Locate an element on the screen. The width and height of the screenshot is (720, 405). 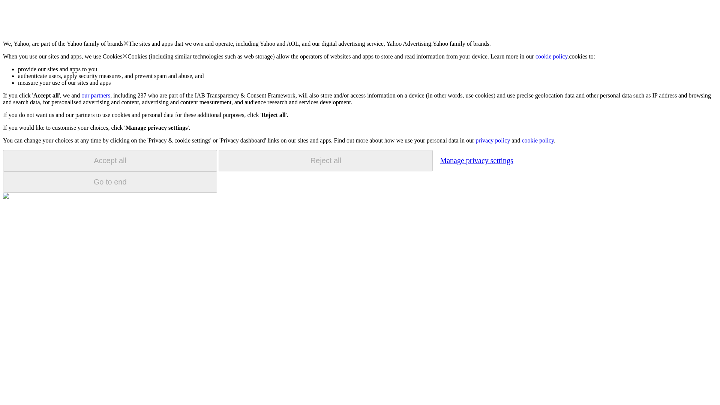
Accept all is located at coordinates (110, 160).